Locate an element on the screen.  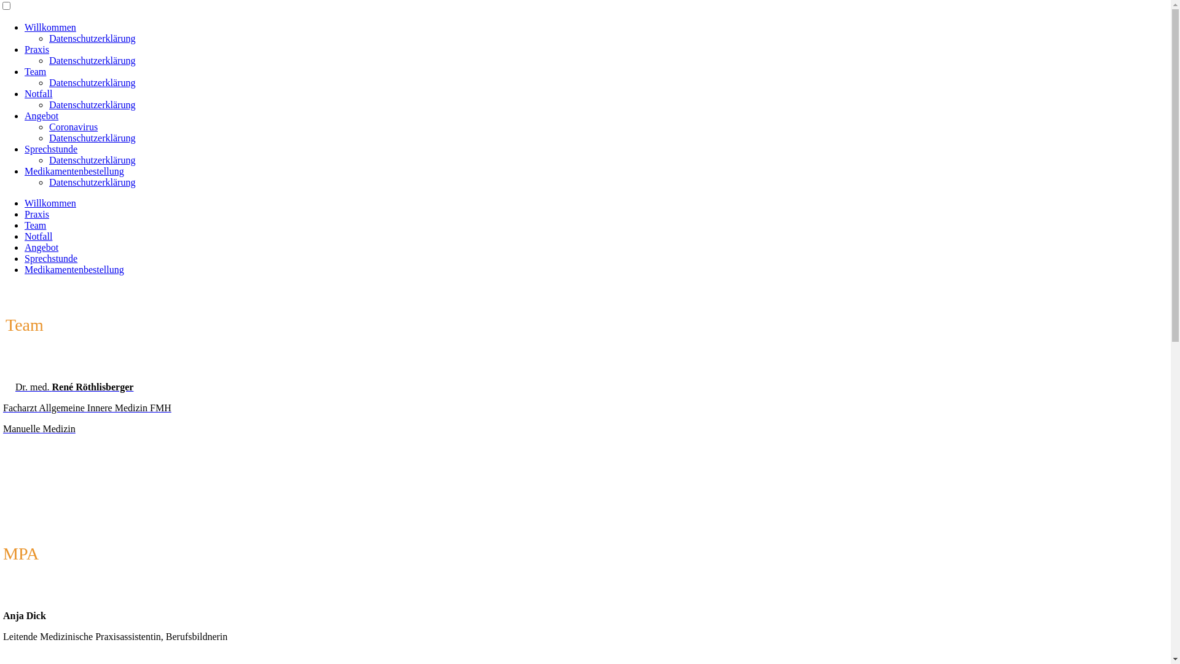
Notfall is located at coordinates (38, 236).